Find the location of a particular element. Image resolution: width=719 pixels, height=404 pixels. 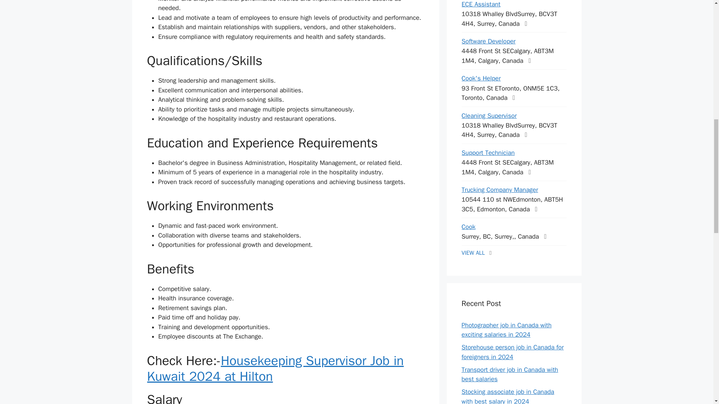

Software Developer is located at coordinates (488, 41).